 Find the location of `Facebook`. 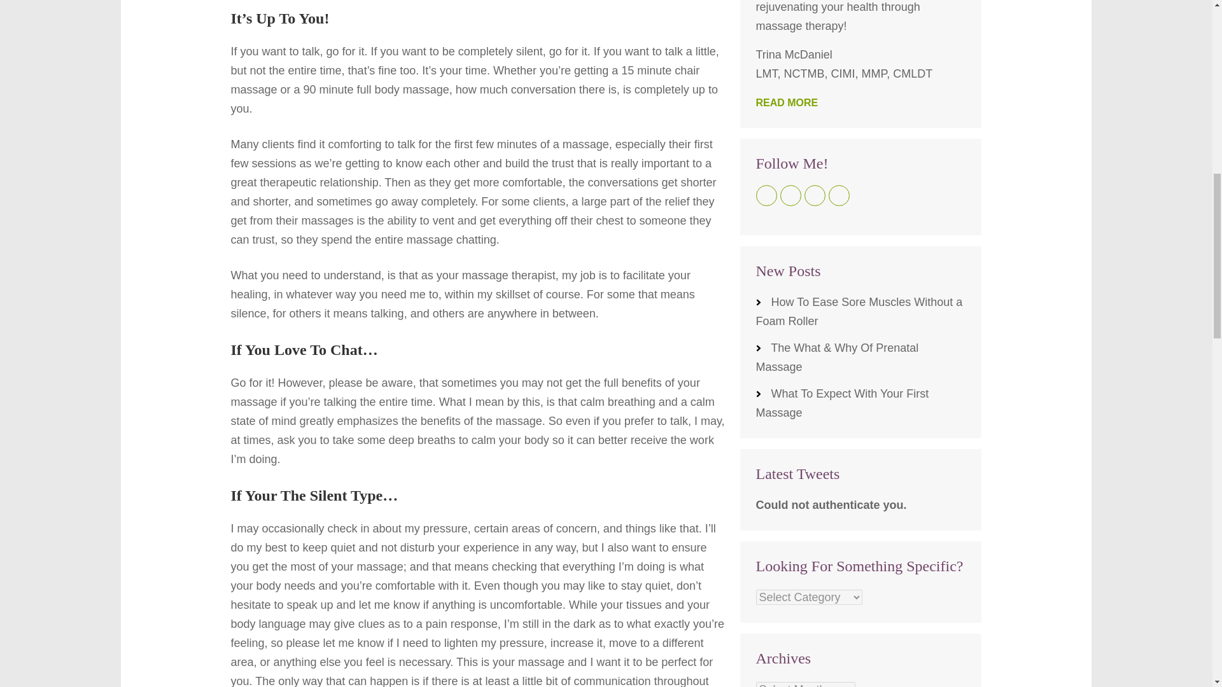

Facebook is located at coordinates (766, 195).